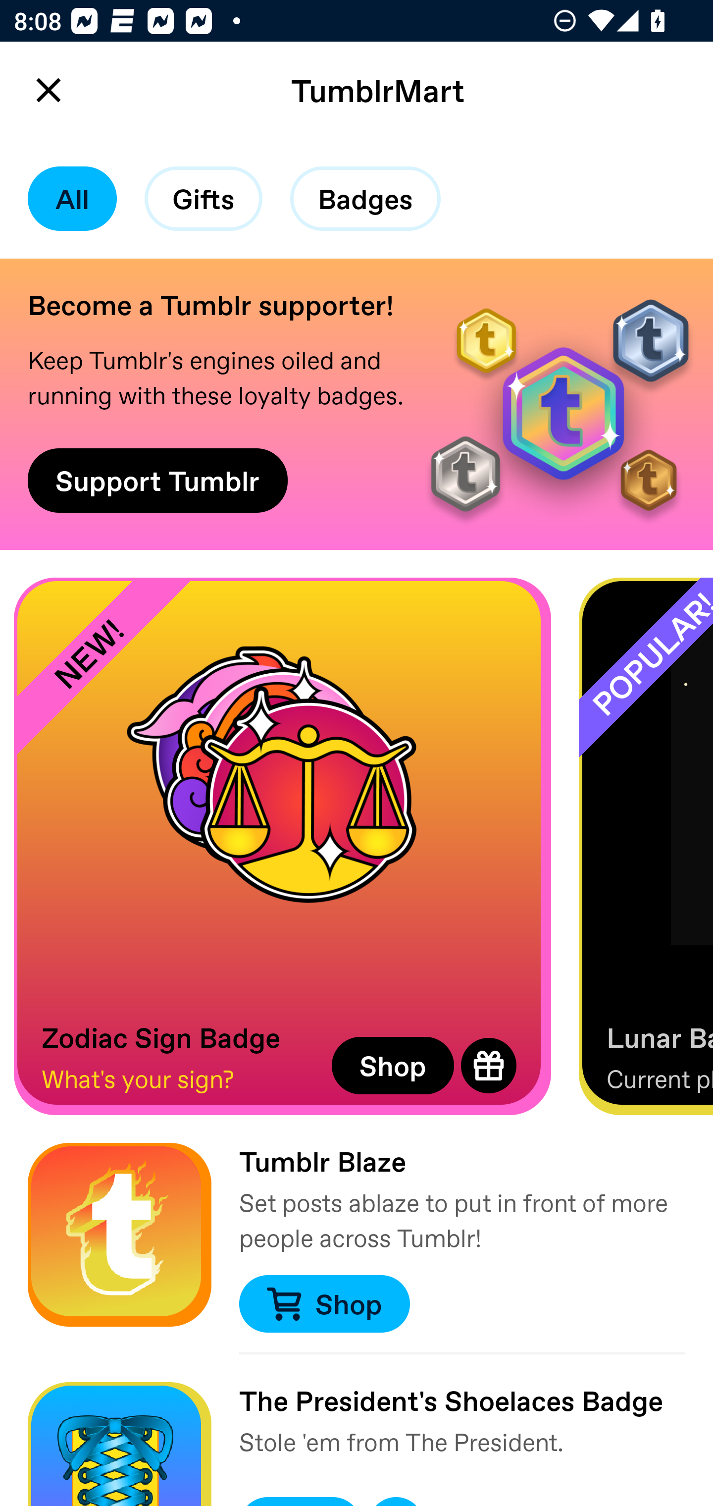 The height and width of the screenshot is (1506, 713). Describe the element at coordinates (157, 480) in the screenshot. I see `Support Tumblr` at that location.